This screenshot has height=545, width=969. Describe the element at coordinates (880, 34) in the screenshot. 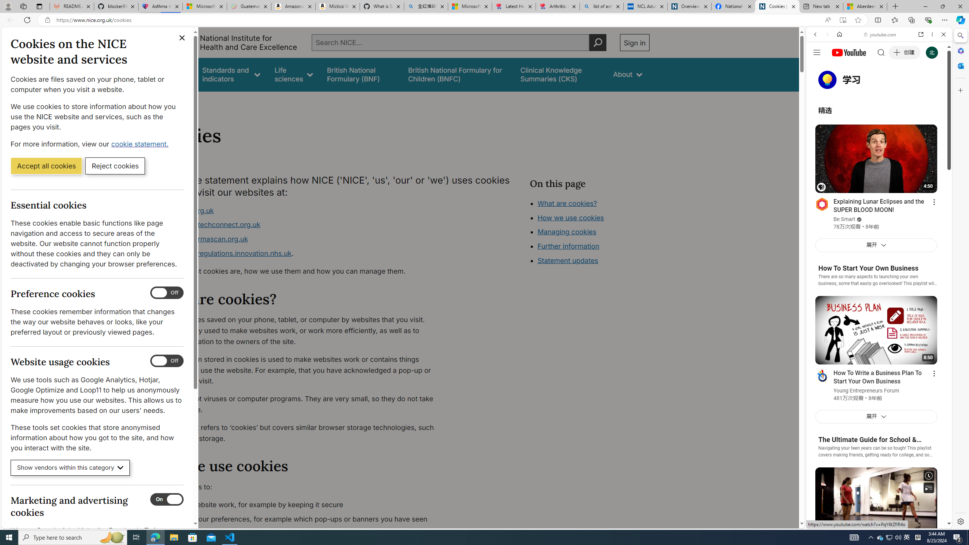

I see `youtube.com` at that location.